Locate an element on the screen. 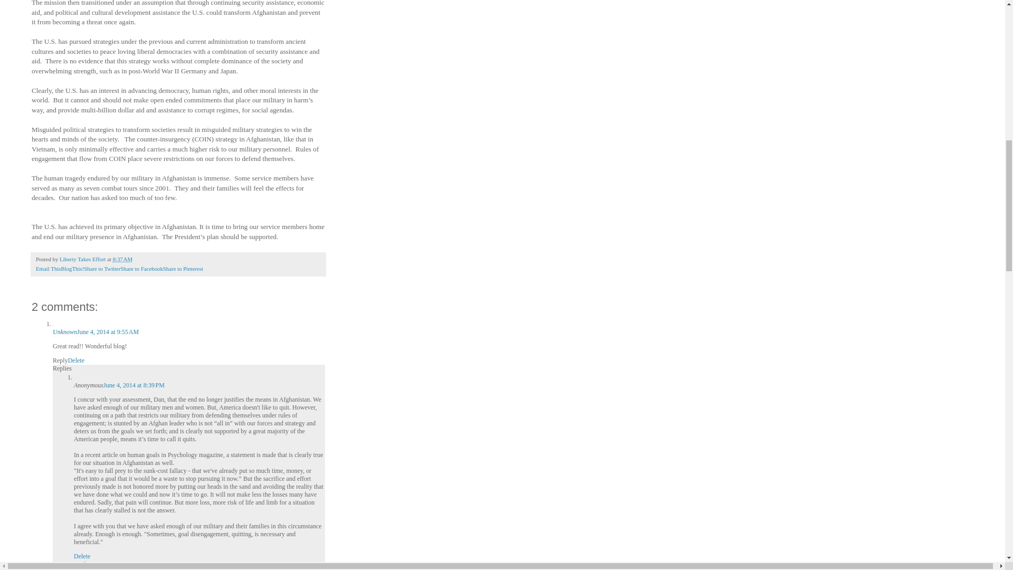 This screenshot has width=1013, height=570. Delete is located at coordinates (76, 360).